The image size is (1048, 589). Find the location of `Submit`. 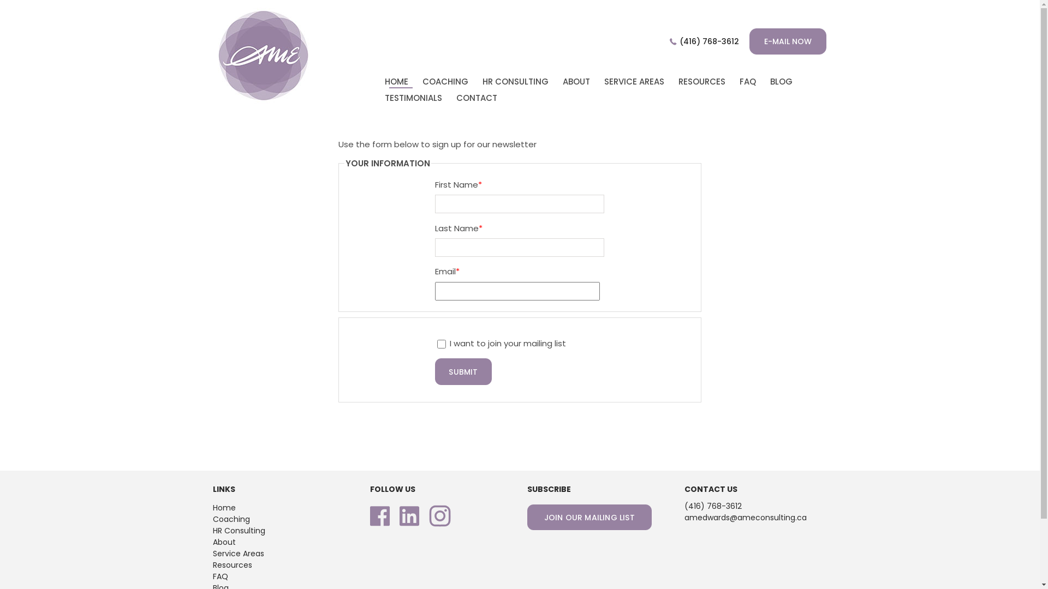

Submit is located at coordinates (463, 372).